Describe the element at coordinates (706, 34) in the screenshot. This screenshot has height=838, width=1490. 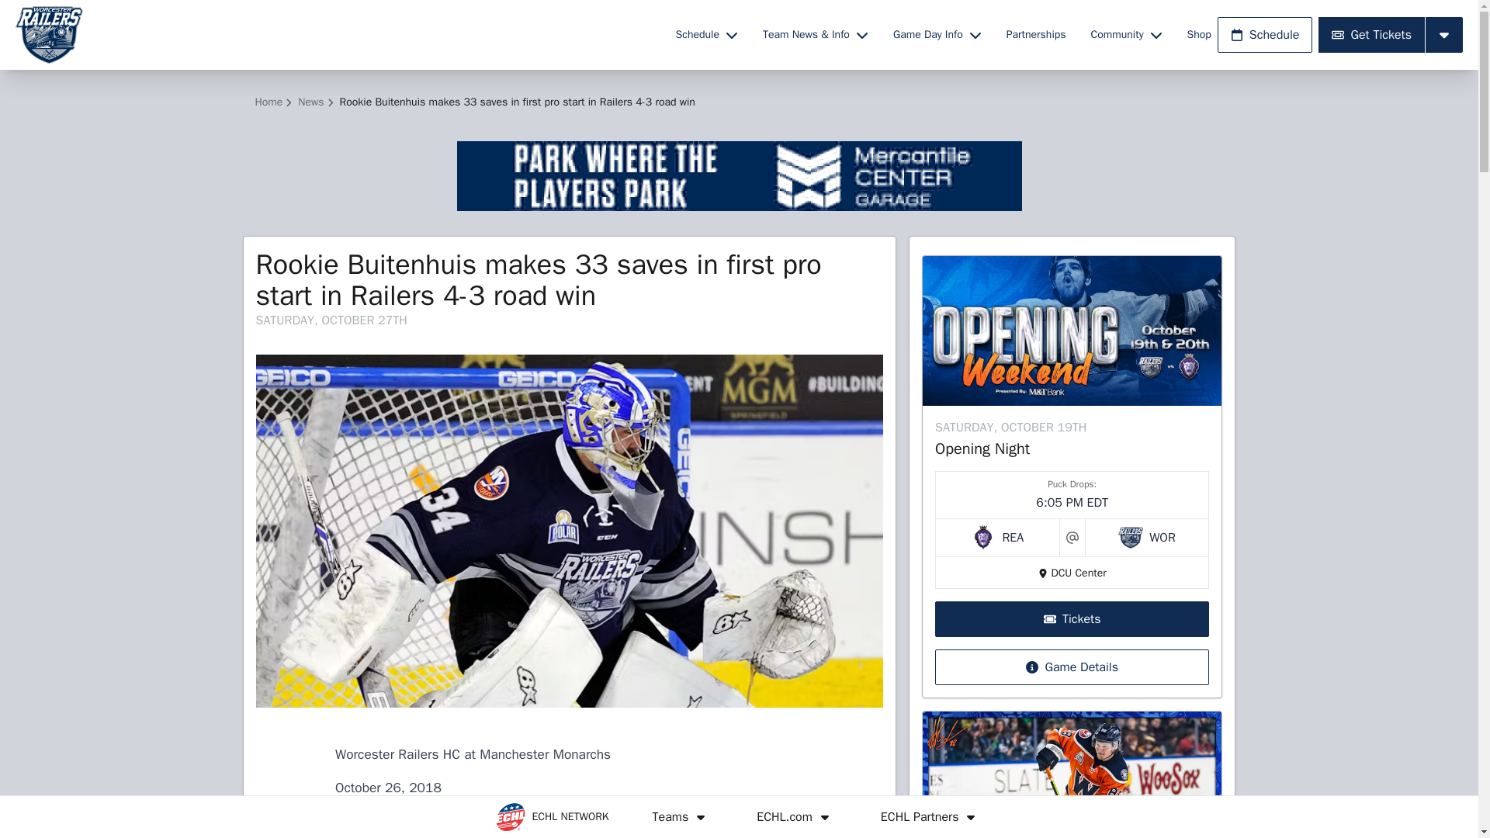
I see `Schedule` at that location.